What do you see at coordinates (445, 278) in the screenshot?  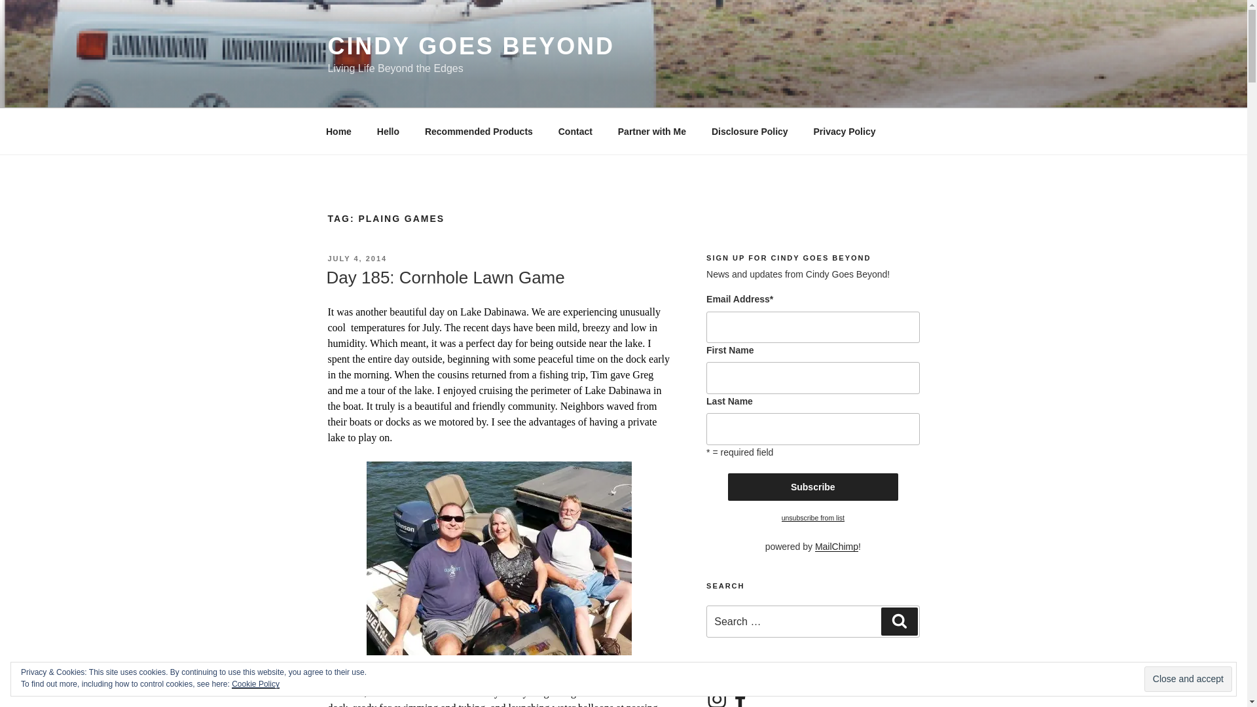 I see `Day 185: Cornhole Lawn Game` at bounding box center [445, 278].